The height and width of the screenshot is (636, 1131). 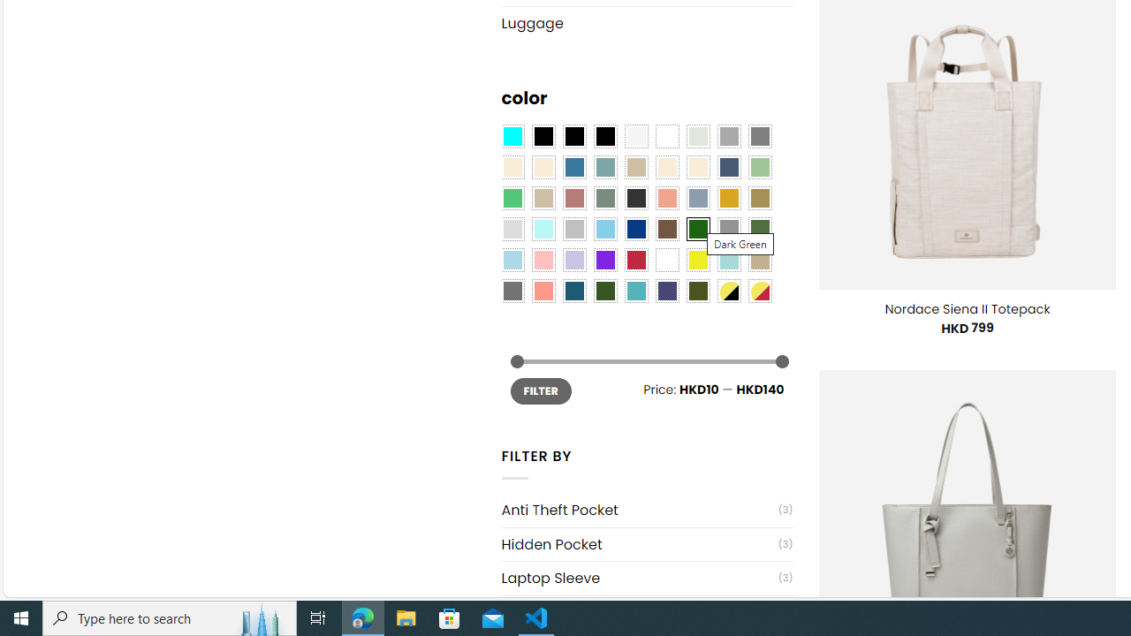 What do you see at coordinates (697, 229) in the screenshot?
I see `Dark Green` at bounding box center [697, 229].